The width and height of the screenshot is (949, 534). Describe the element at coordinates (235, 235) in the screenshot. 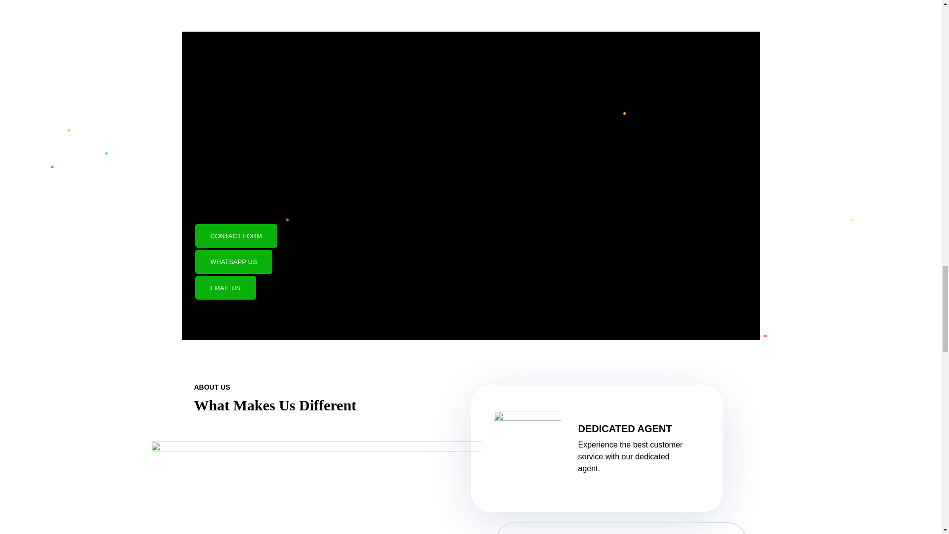

I see `CONTACT FORM` at that location.